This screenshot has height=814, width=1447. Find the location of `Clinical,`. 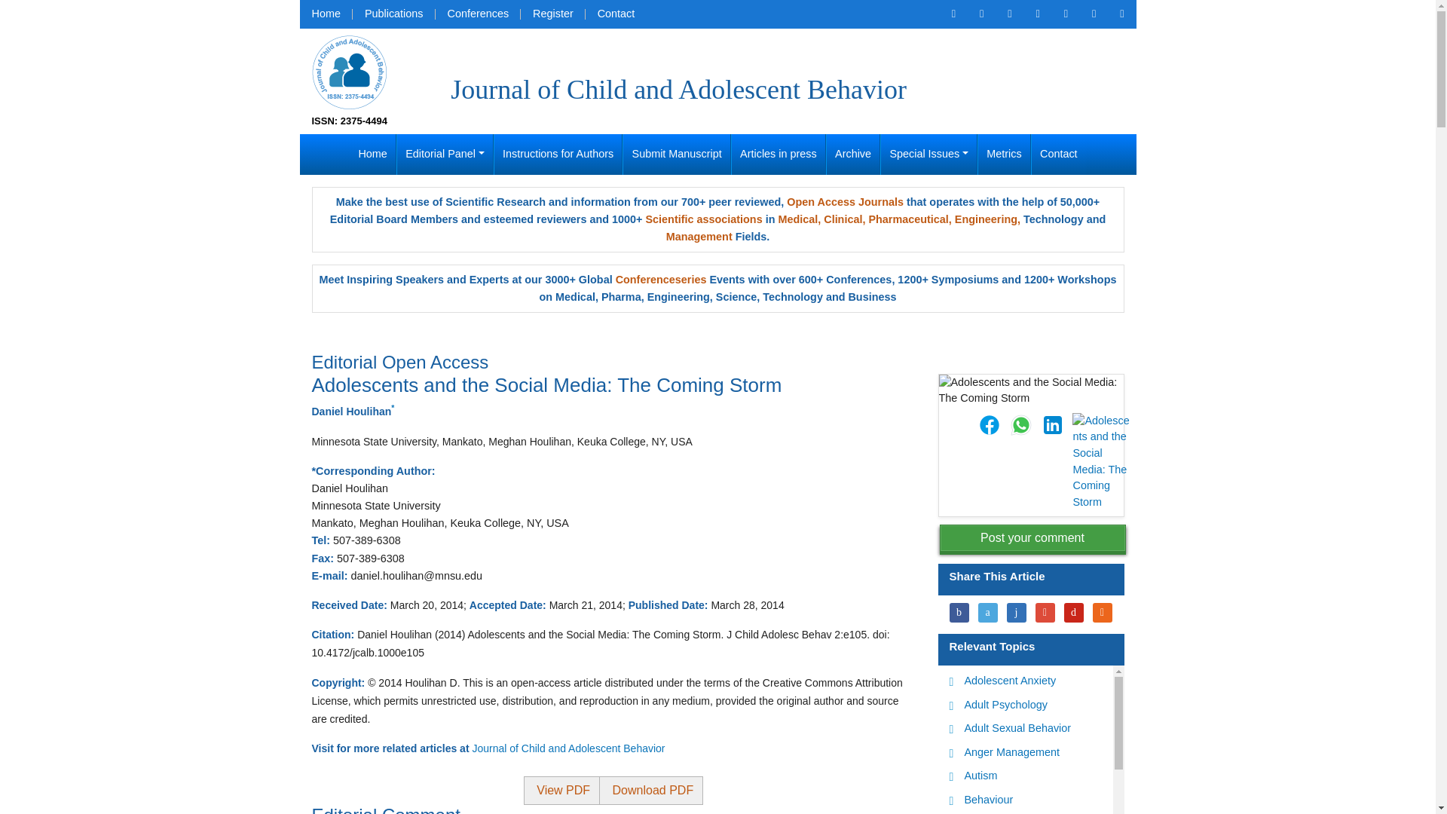

Clinical, is located at coordinates (844, 219).